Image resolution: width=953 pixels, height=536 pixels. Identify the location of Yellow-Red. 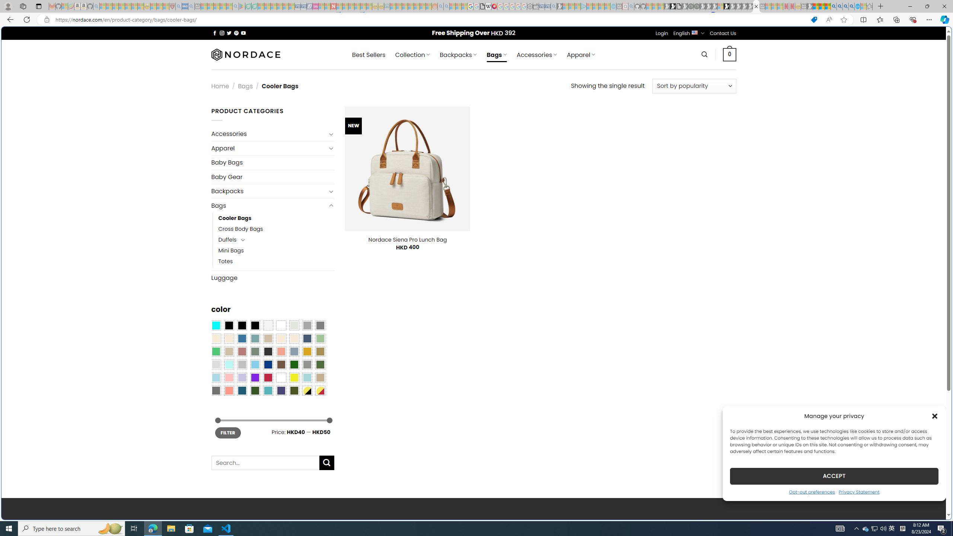
(320, 390).